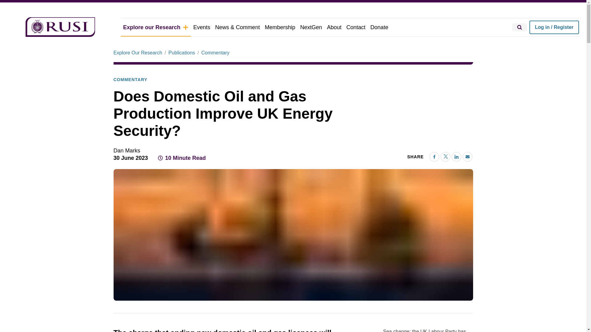  What do you see at coordinates (356, 27) in the screenshot?
I see `Contact` at bounding box center [356, 27].